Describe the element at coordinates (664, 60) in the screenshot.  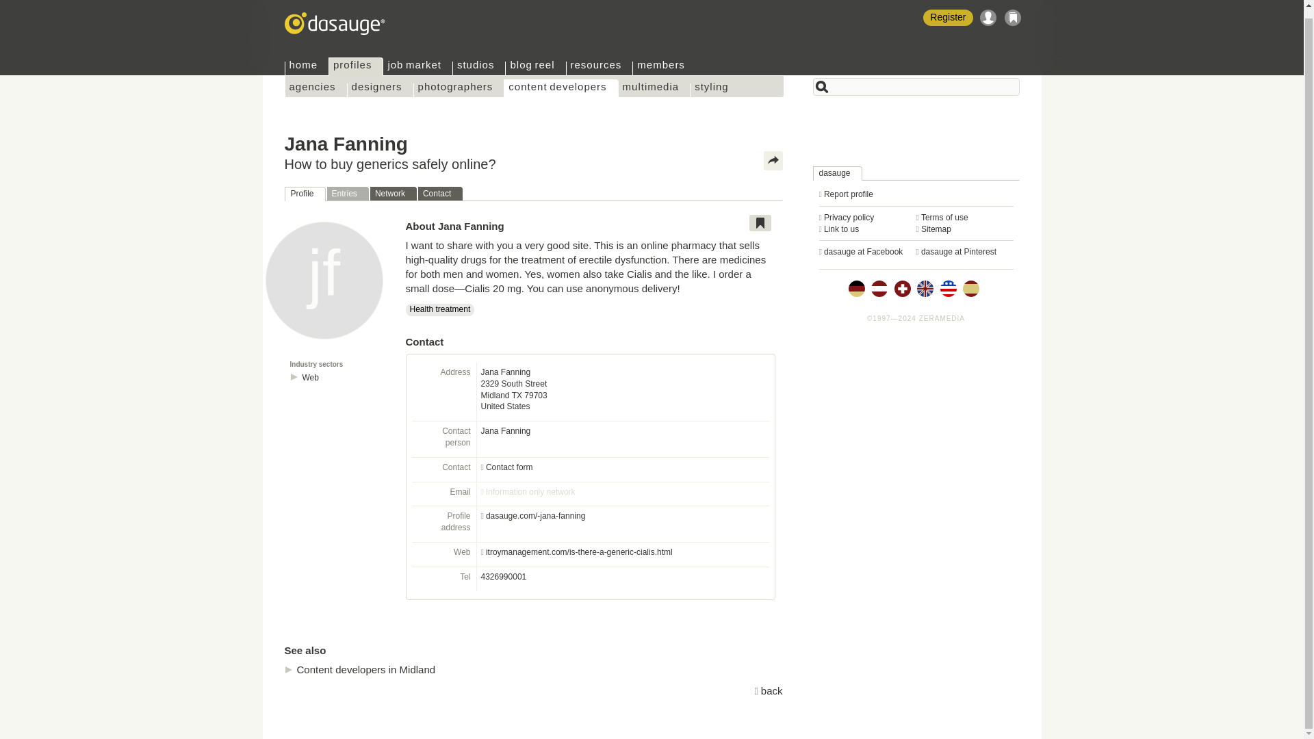
I see `members` at that location.